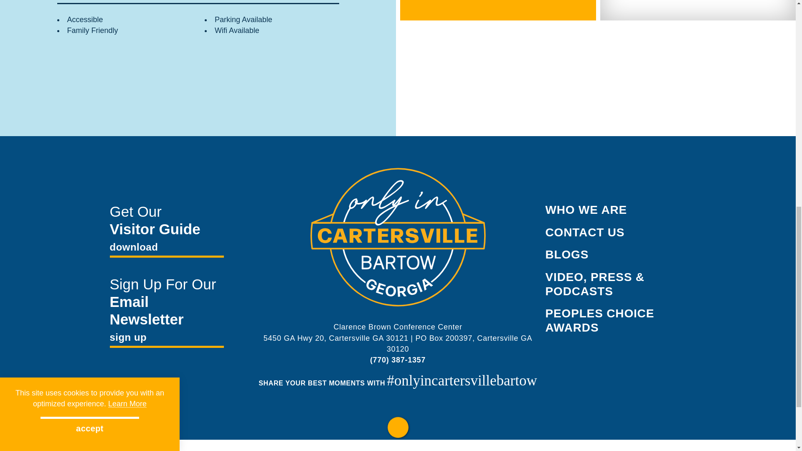 The image size is (802, 451). I want to click on download, so click(166, 248).